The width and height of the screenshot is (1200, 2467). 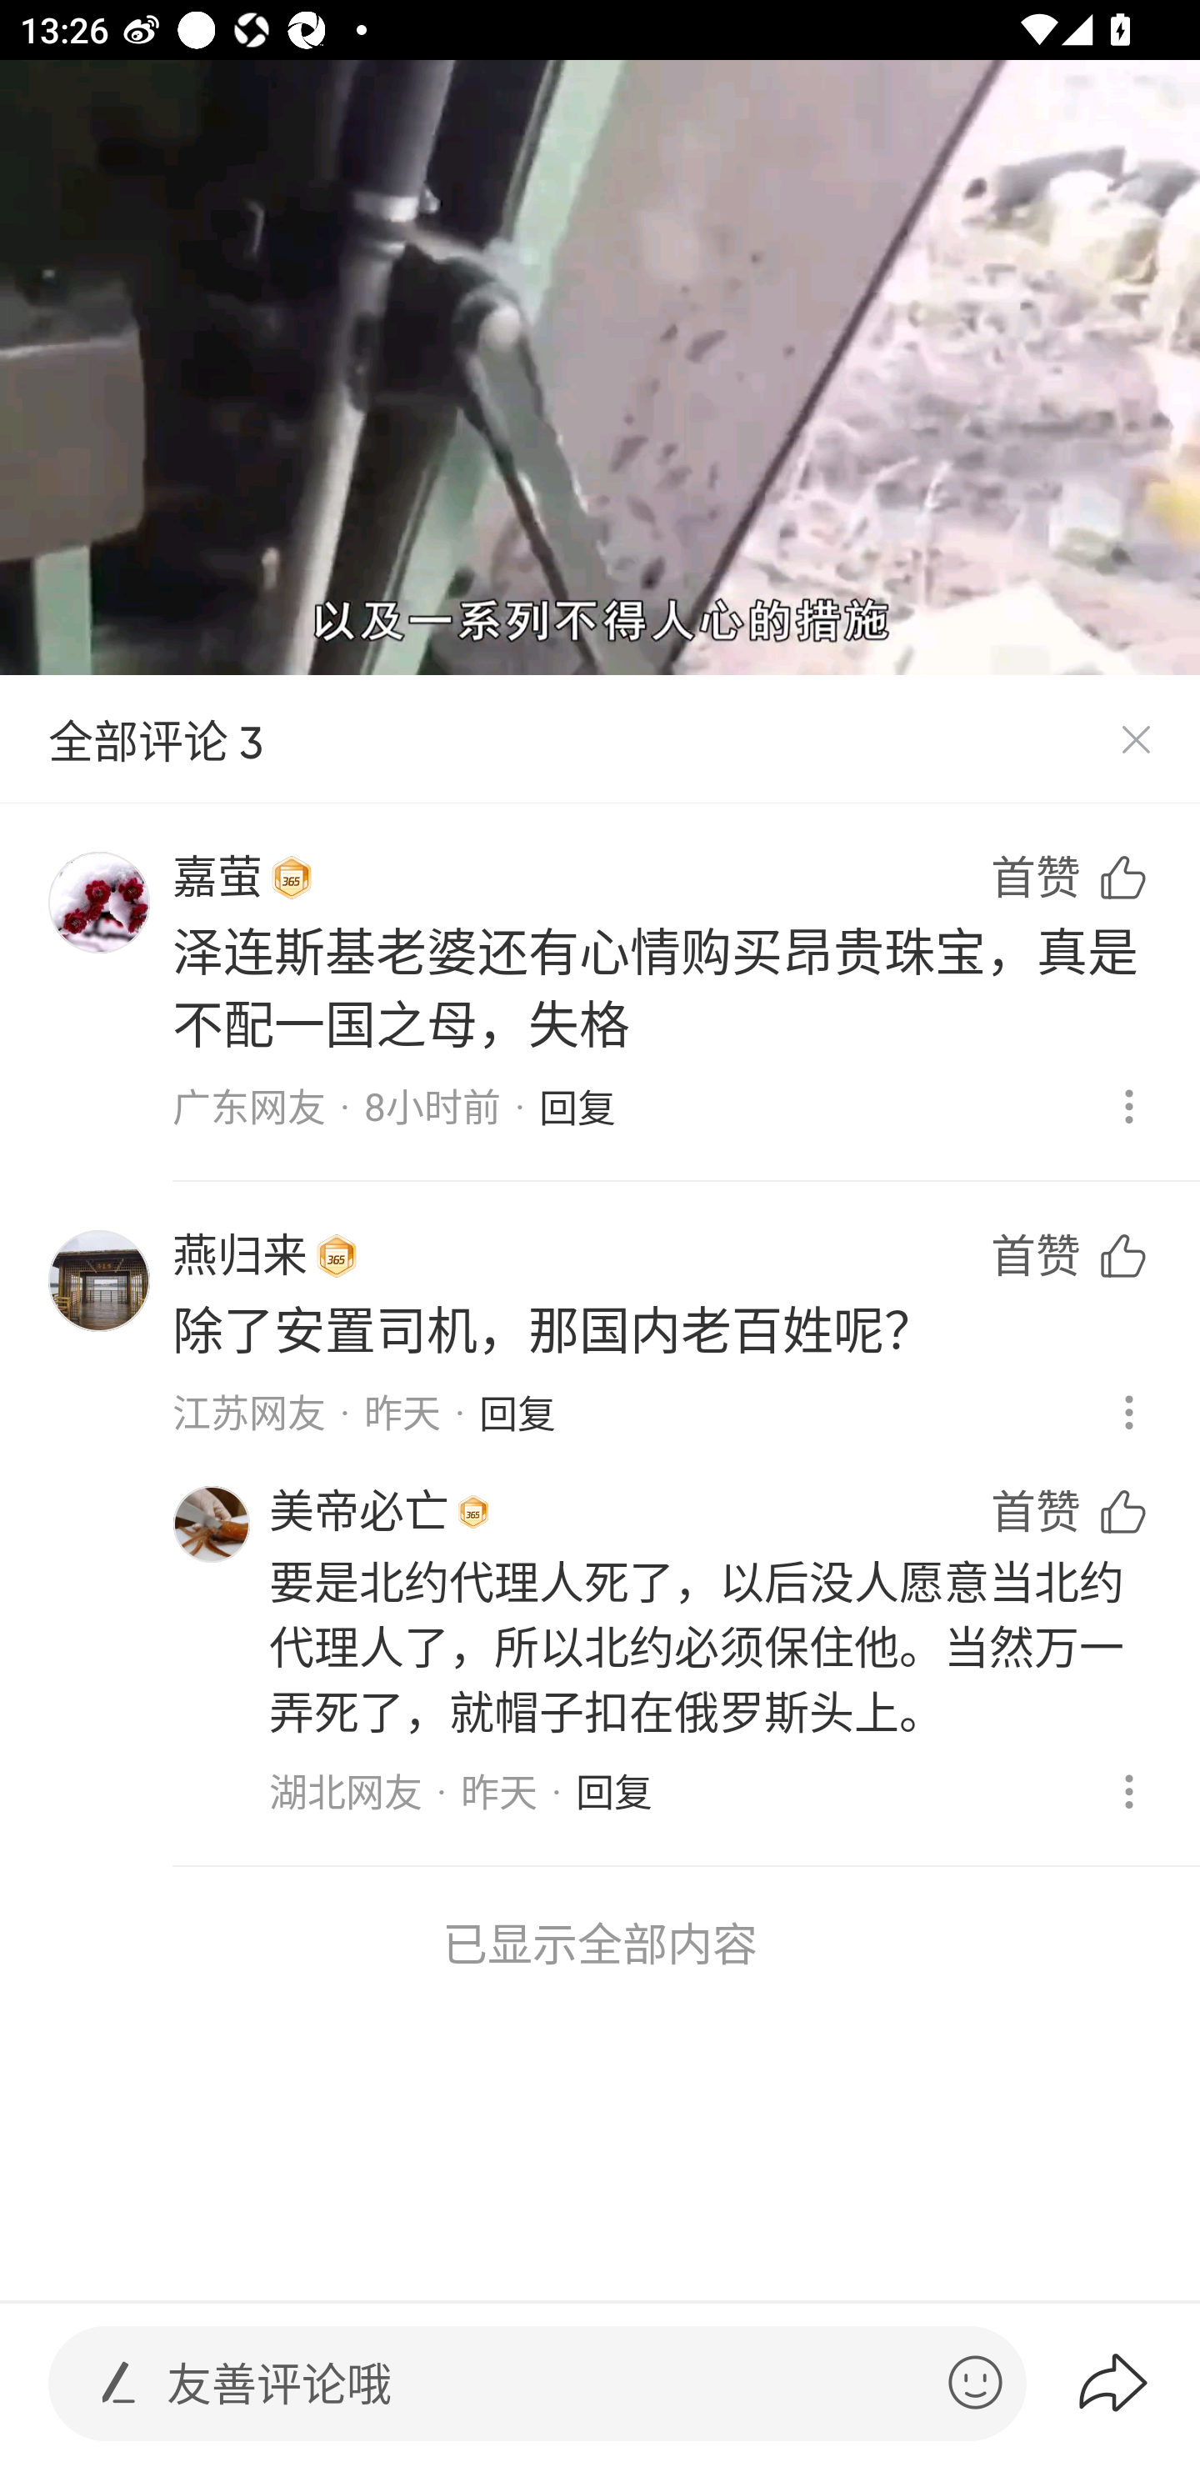 I want to click on 收藏, so click(x=1095, y=1864).